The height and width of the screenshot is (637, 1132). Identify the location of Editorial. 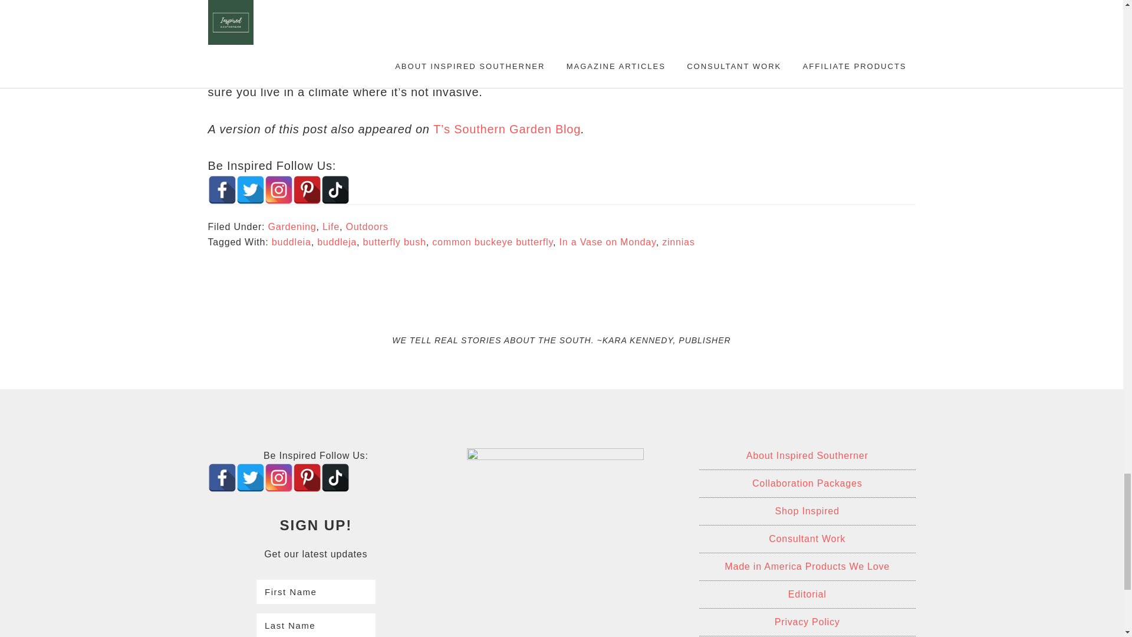
(807, 593).